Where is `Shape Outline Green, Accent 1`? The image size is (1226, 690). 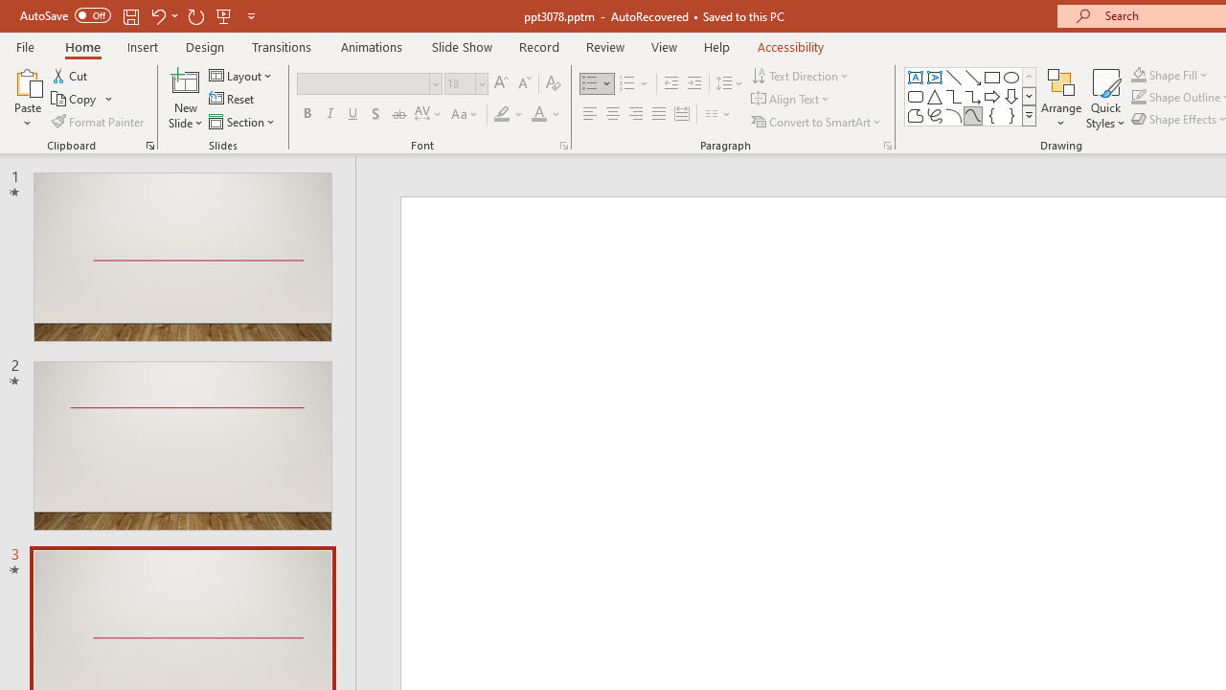 Shape Outline Green, Accent 1 is located at coordinates (1138, 98).